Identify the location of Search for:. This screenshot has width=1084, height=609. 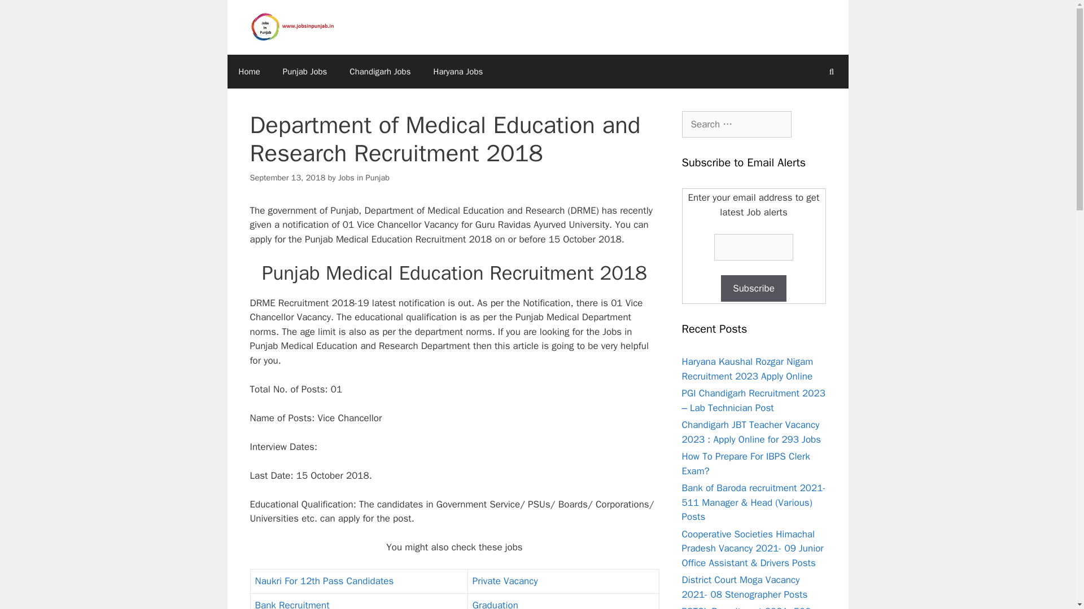
(736, 124).